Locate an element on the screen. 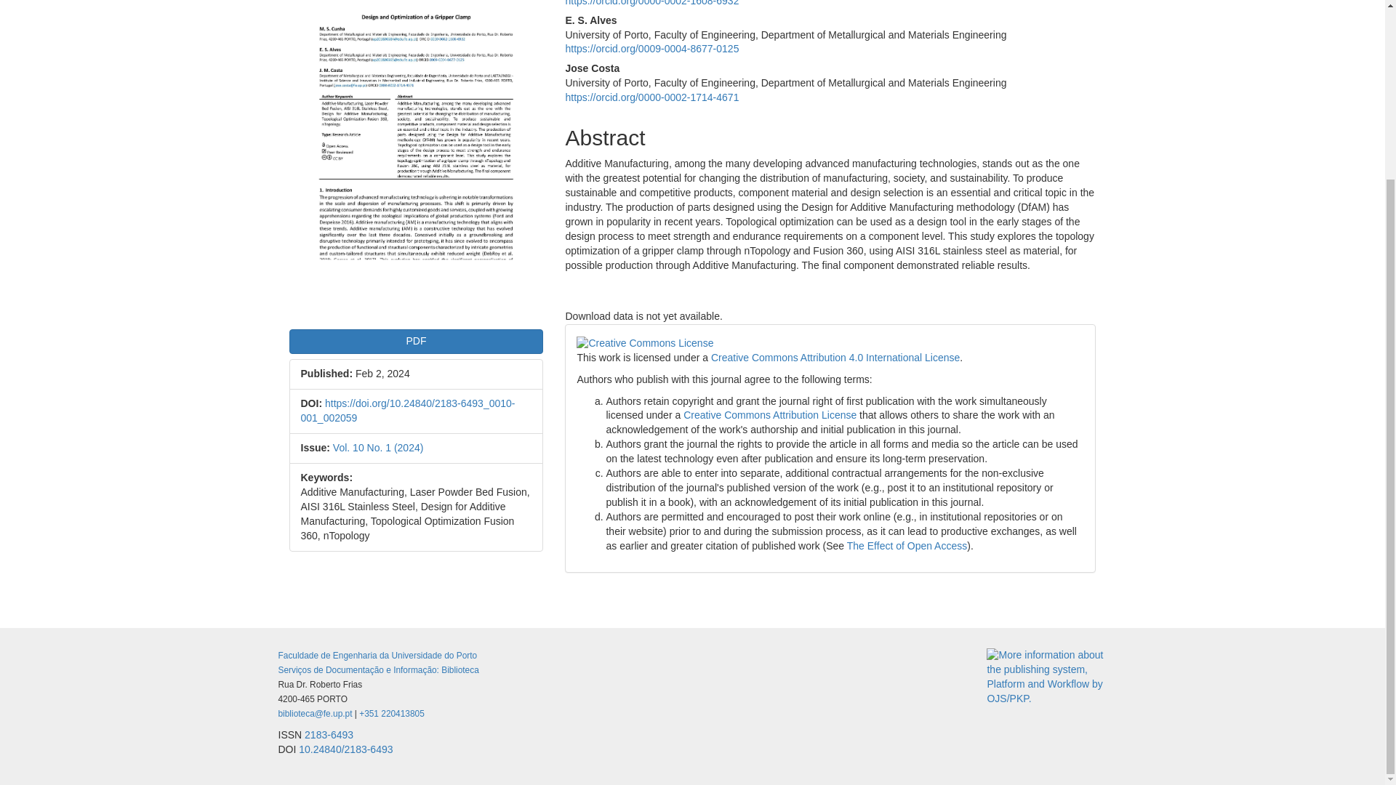 The height and width of the screenshot is (785, 1396). Faculdade de Engenharia da Universidade do Porto is located at coordinates (377, 656).